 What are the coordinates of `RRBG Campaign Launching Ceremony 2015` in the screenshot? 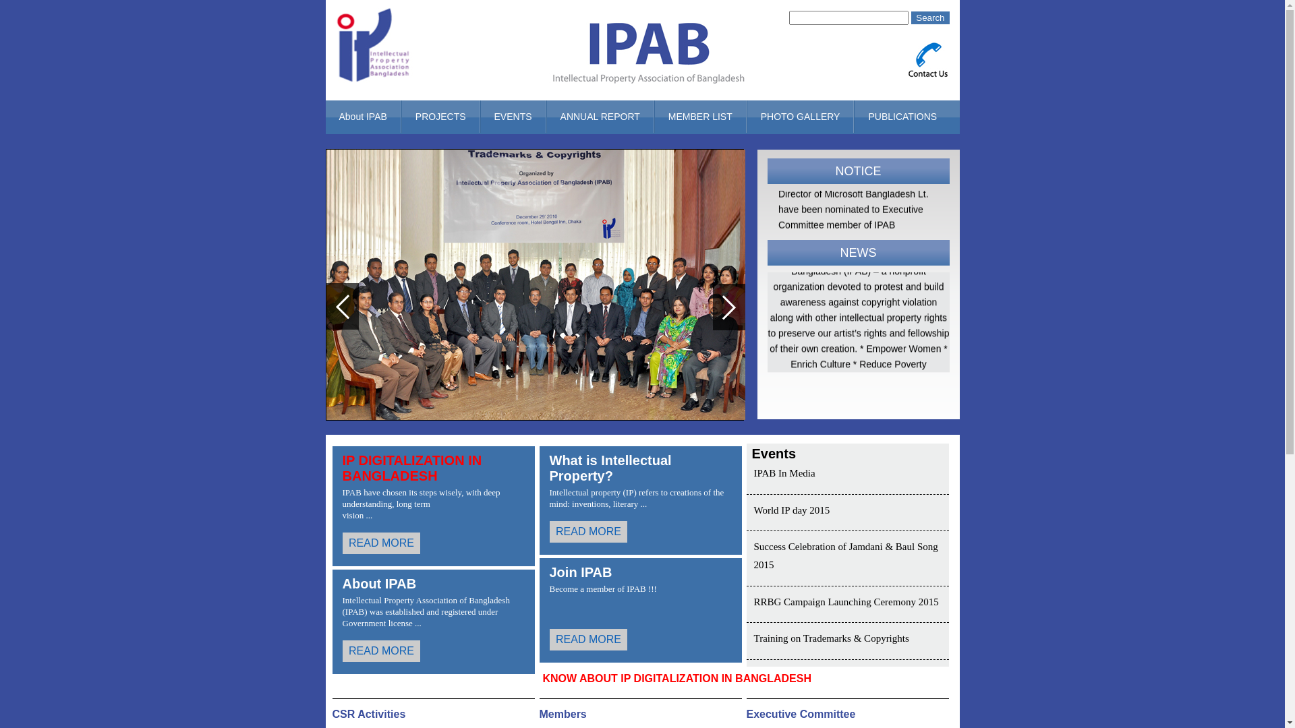 It's located at (846, 601).